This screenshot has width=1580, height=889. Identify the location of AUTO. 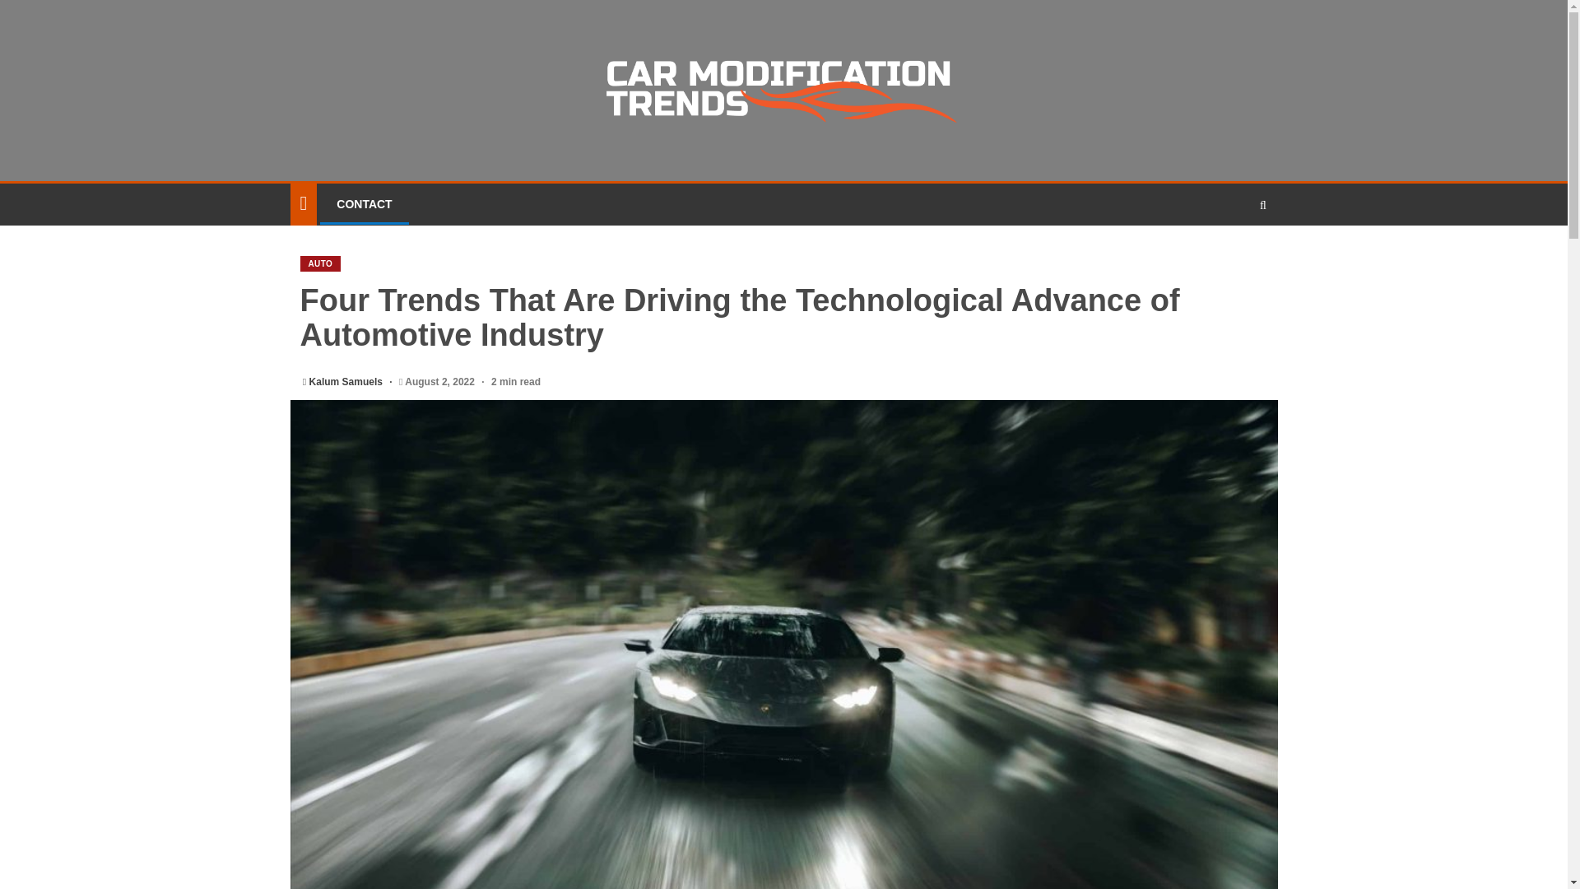
(320, 263).